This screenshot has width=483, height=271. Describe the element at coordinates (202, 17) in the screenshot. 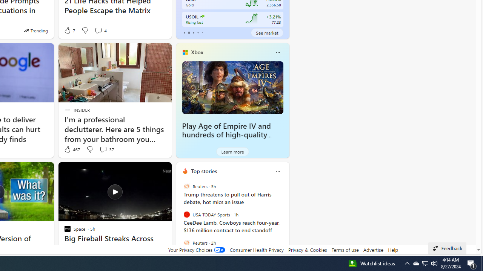

I see `US Oil WTI` at that location.